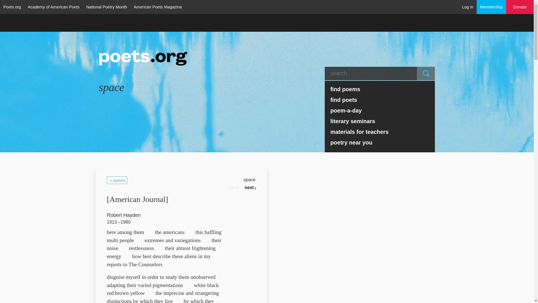  I want to click on American Poets Magazine, so click(158, 7).